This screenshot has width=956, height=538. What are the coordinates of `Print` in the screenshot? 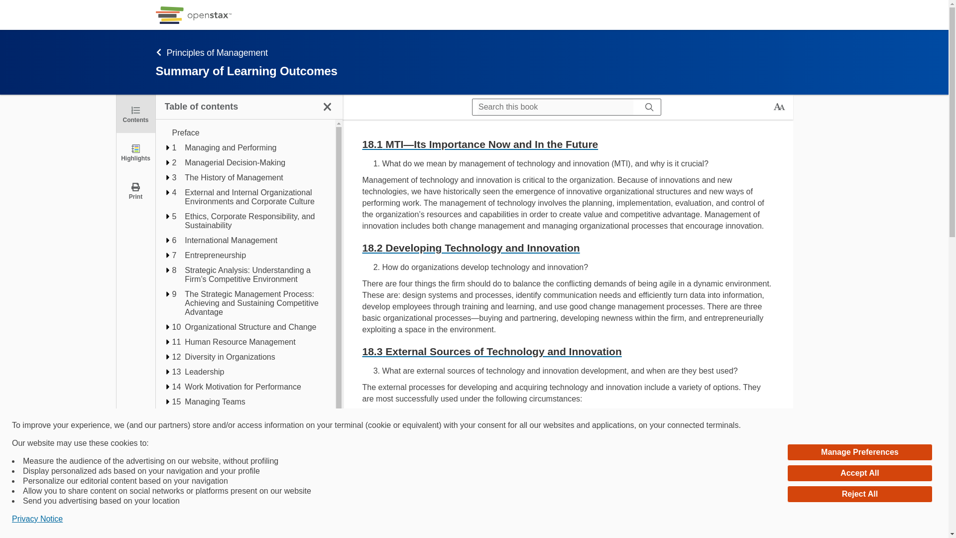 It's located at (135, 190).